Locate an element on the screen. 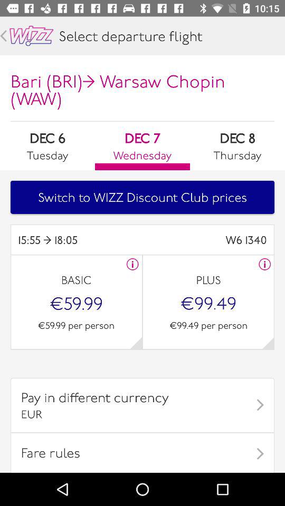 The image size is (285, 506). turn on the icon below the switch to wizz is located at coordinates (80, 239).